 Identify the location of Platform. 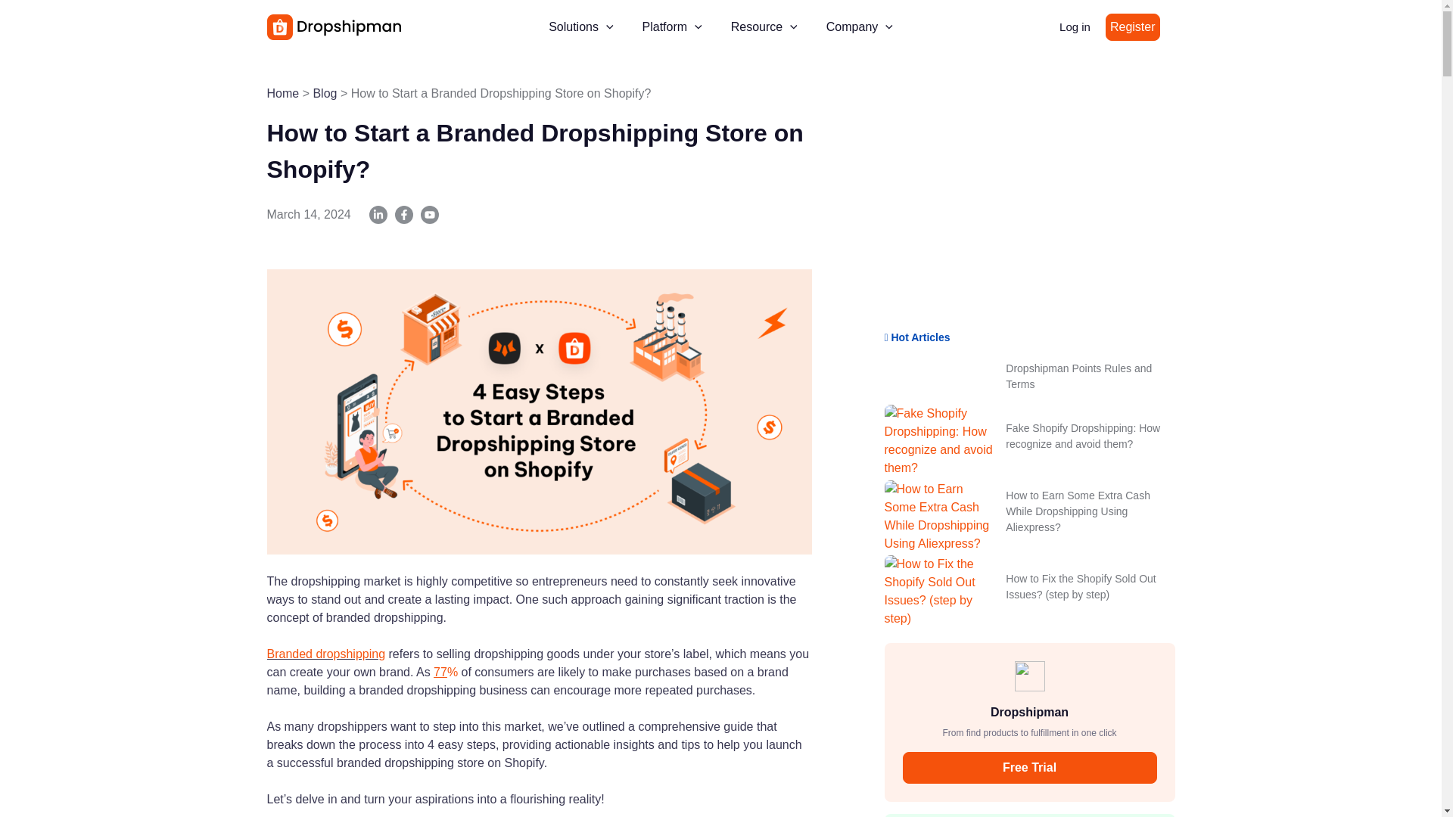
(672, 27).